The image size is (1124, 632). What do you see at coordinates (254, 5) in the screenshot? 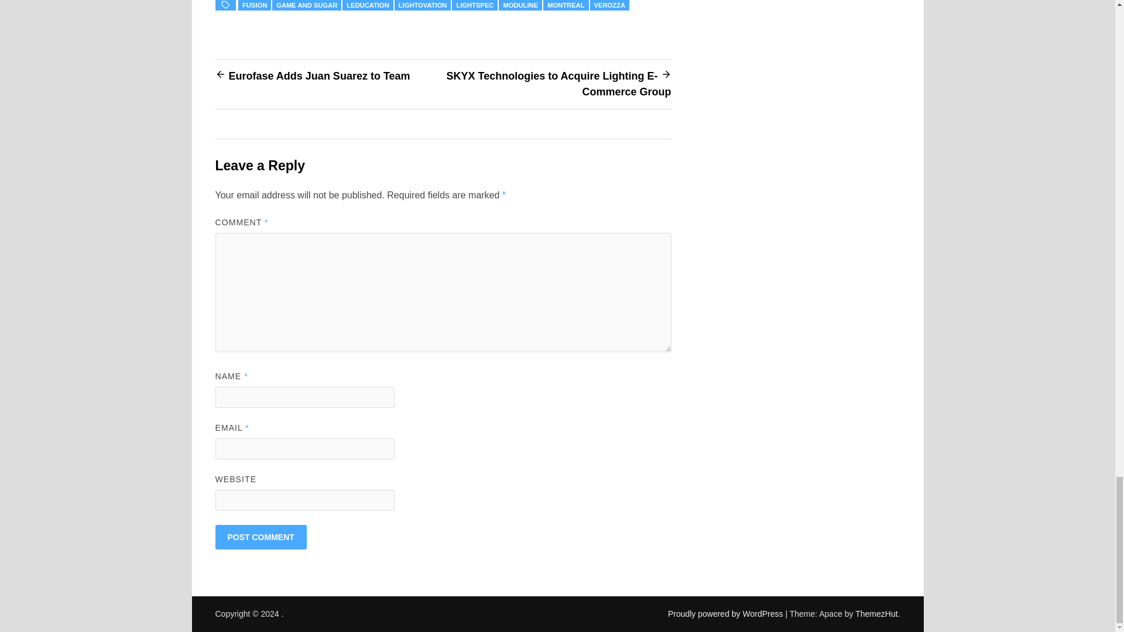
I see `FUSION` at bounding box center [254, 5].